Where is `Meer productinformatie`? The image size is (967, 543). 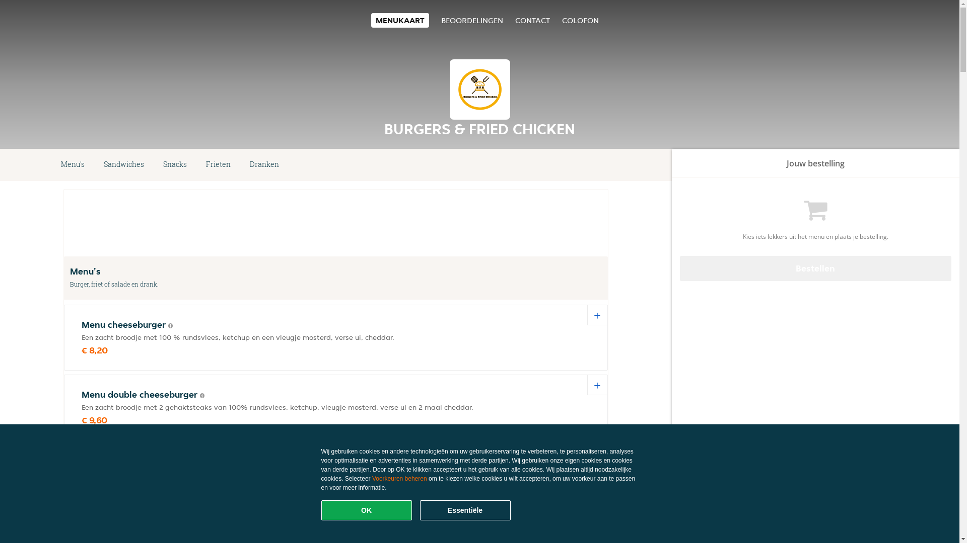 Meer productinformatie is located at coordinates (169, 535).